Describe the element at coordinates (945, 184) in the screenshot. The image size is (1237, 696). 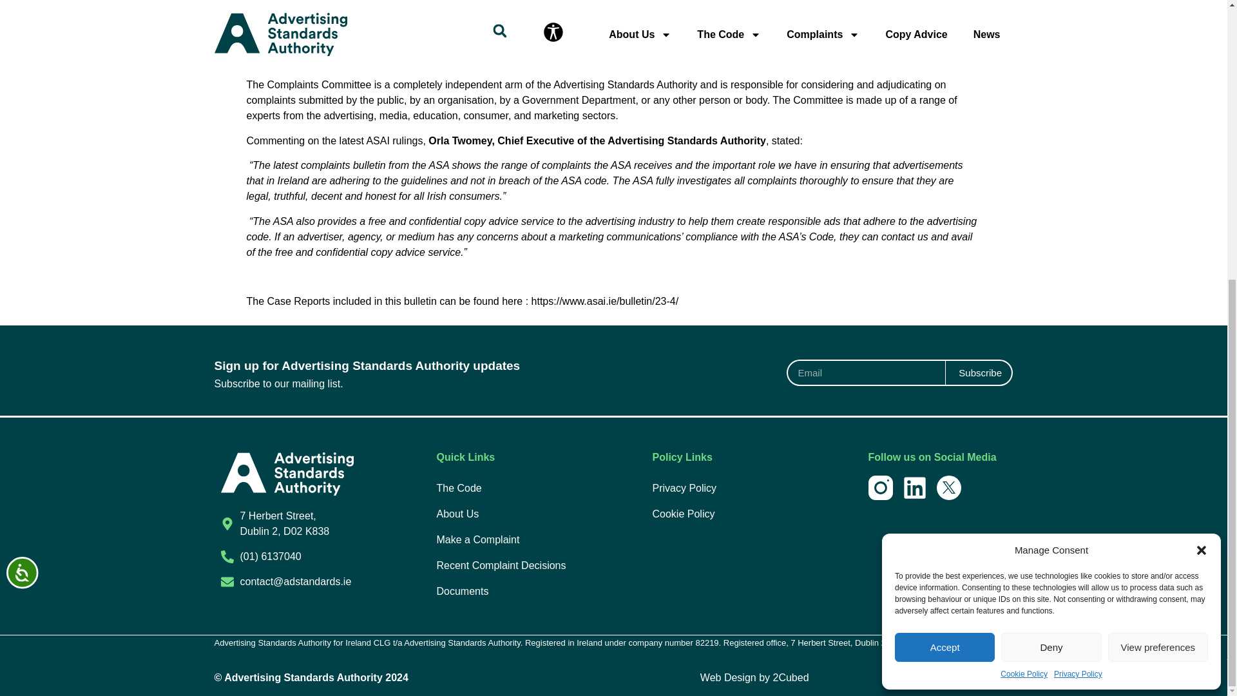
I see `Accept` at that location.